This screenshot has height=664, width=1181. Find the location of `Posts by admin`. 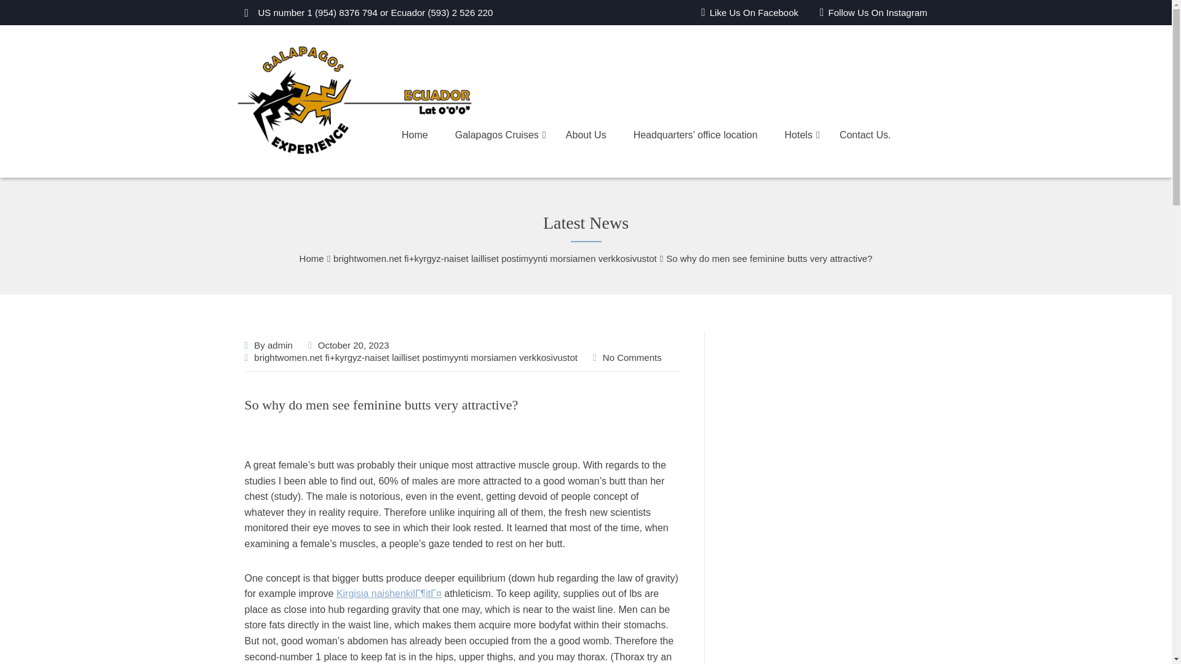

Posts by admin is located at coordinates (280, 345).